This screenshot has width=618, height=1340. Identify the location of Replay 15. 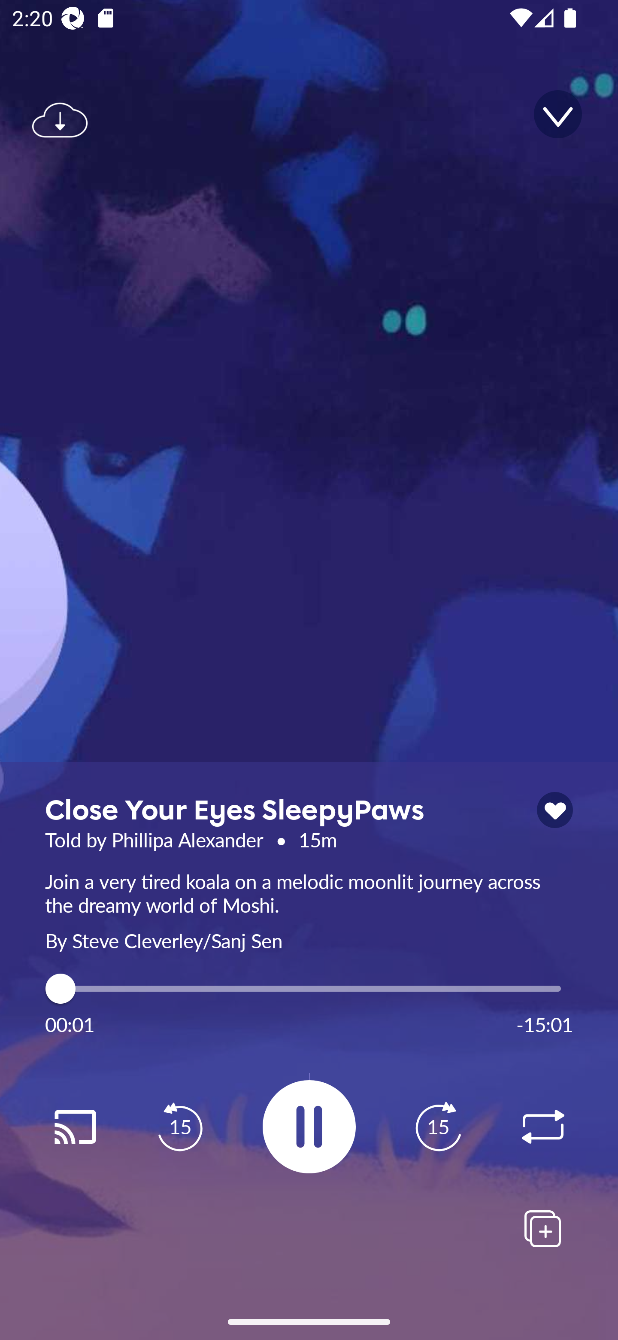
(438, 1127).